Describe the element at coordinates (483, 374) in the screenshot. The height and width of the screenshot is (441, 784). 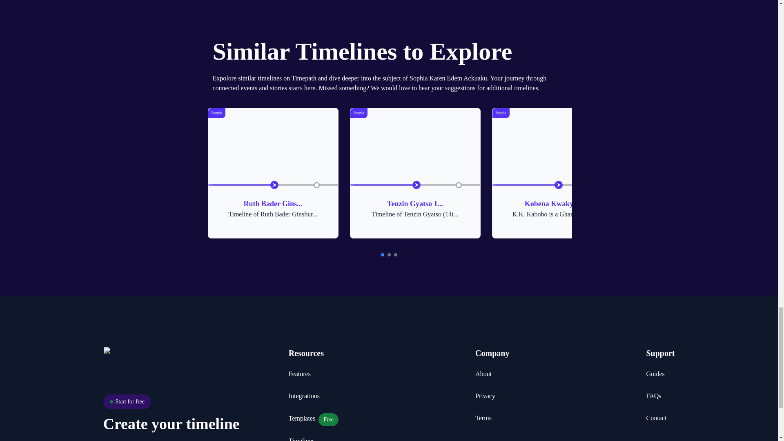
I see `Contact` at that location.